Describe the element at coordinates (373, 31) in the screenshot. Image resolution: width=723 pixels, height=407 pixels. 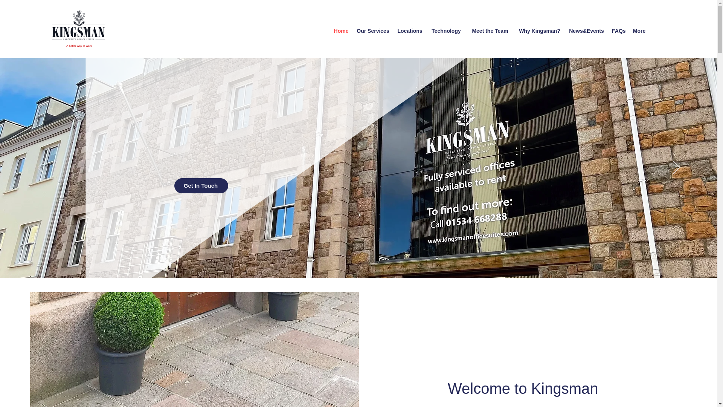
I see `Our Services` at that location.